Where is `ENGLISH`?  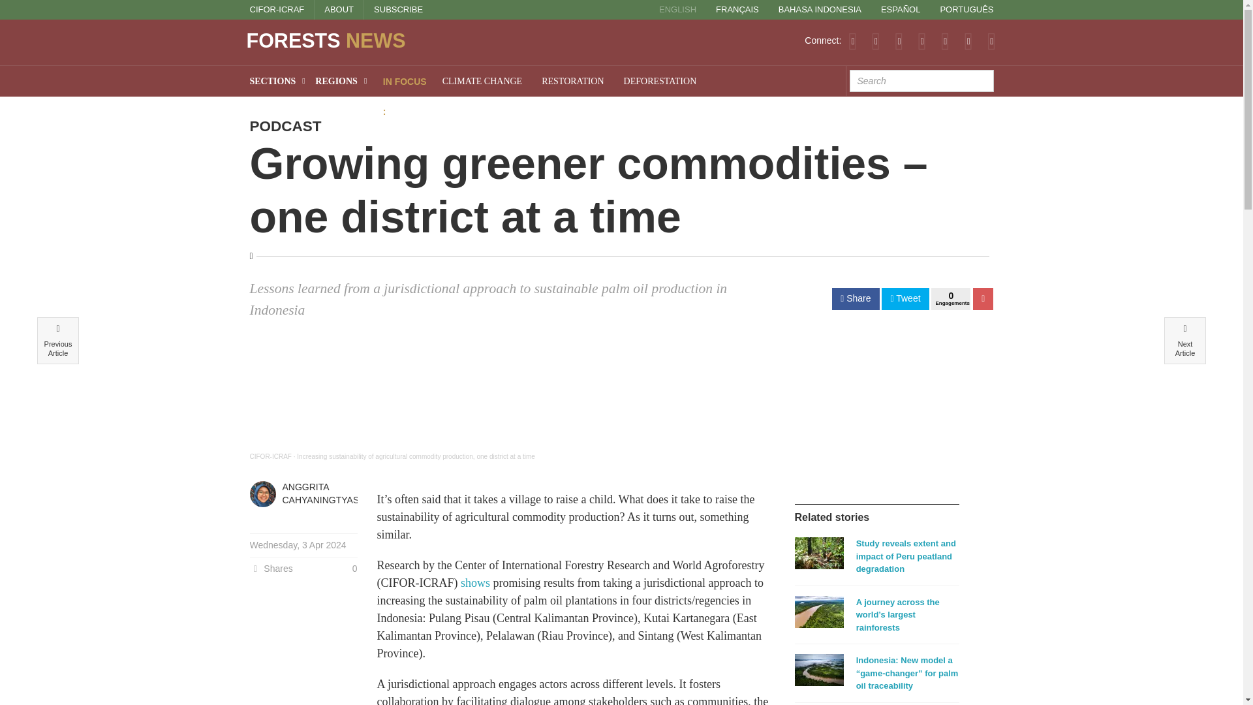 ENGLISH is located at coordinates (677, 10).